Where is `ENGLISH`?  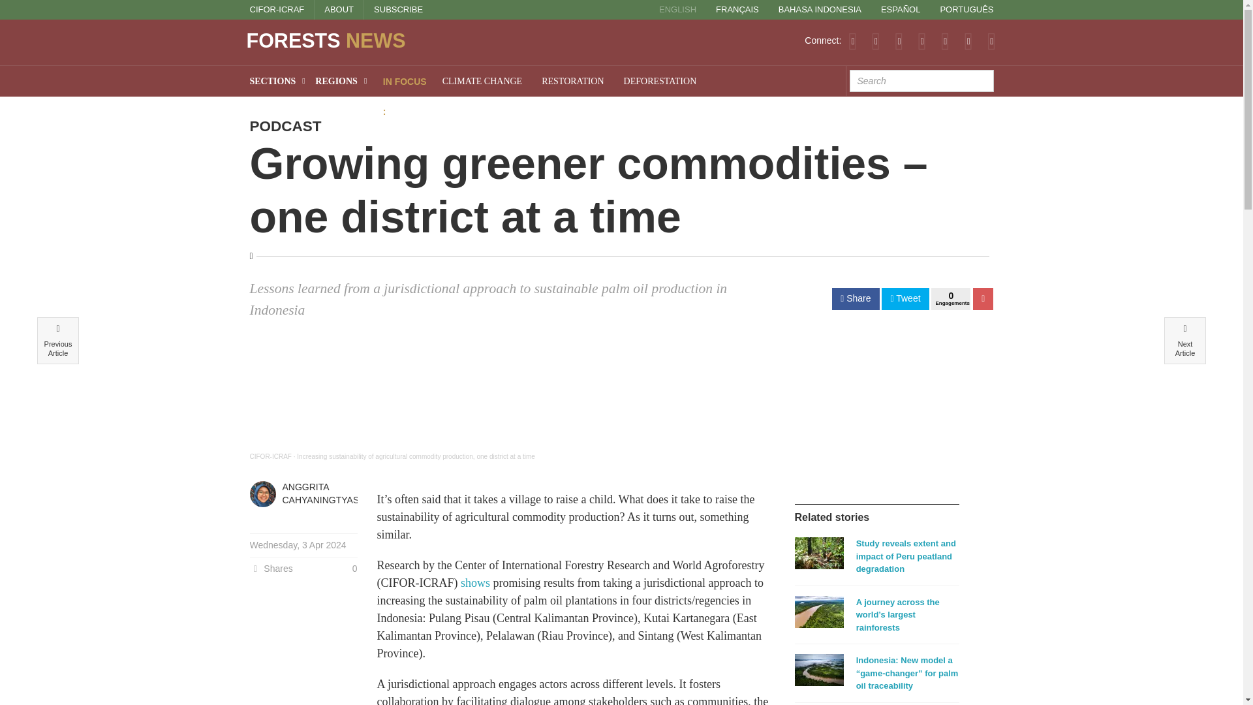 ENGLISH is located at coordinates (677, 10).